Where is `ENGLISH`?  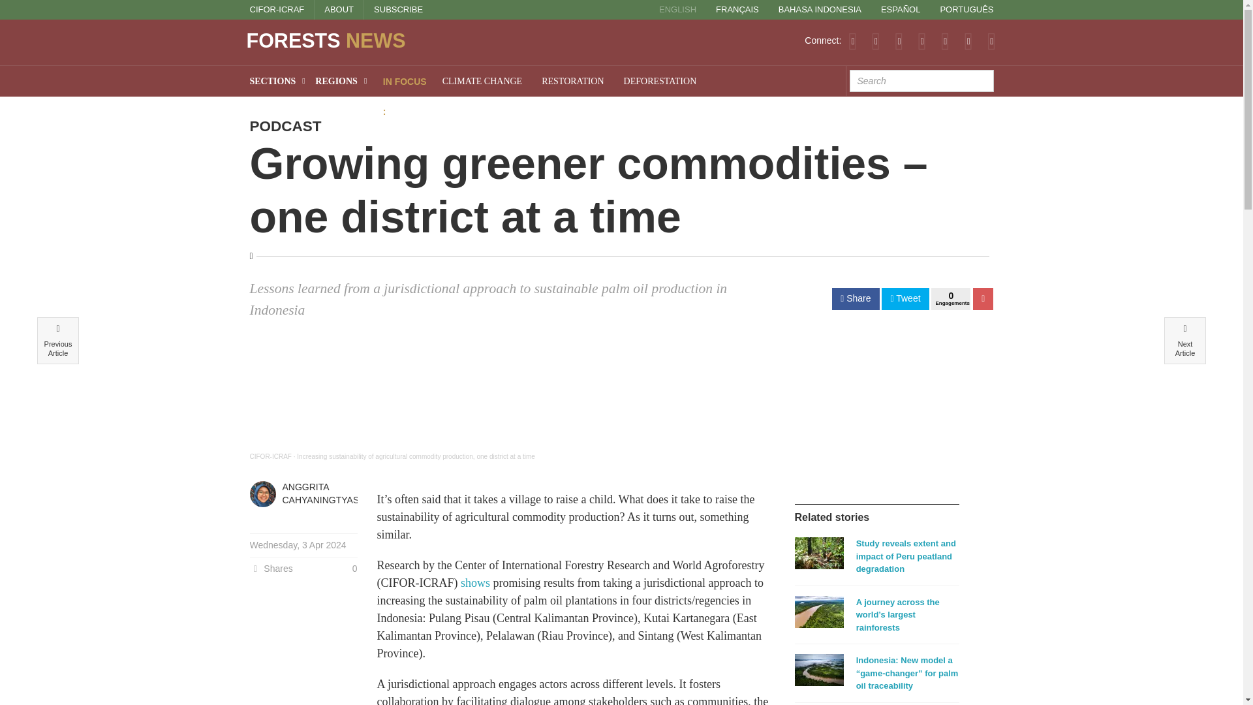 ENGLISH is located at coordinates (677, 10).